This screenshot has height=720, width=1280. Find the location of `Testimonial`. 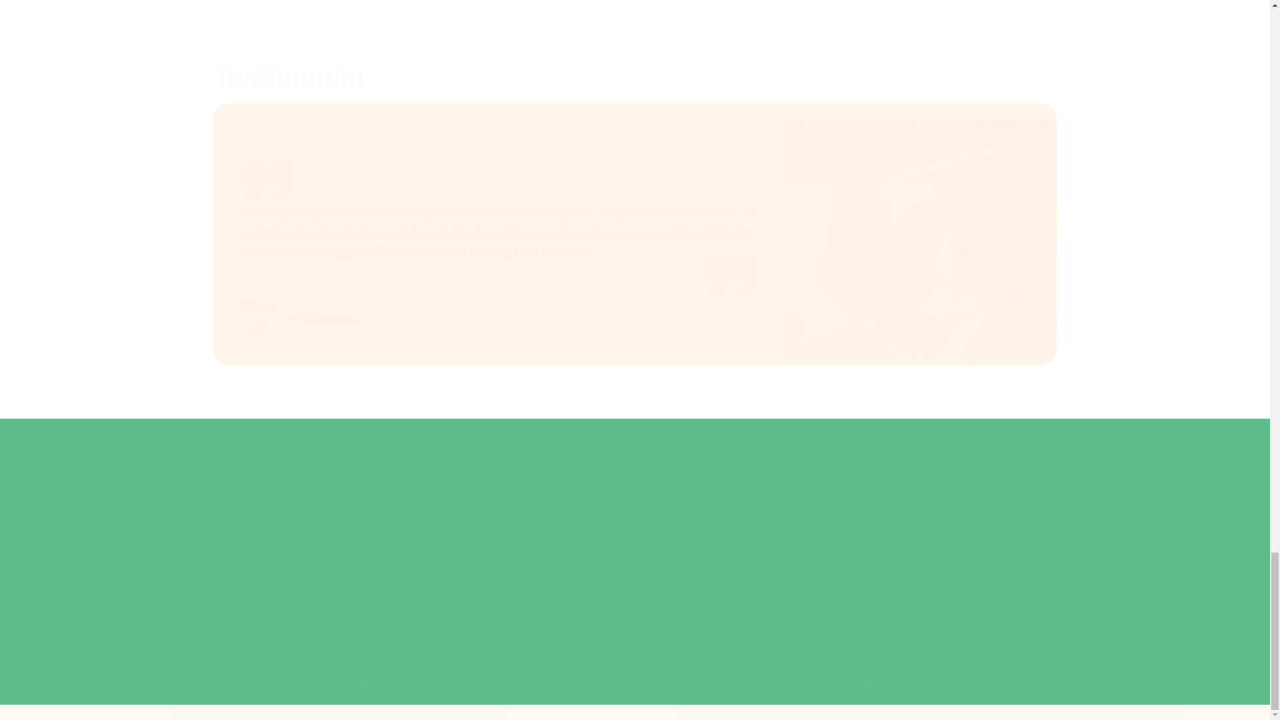

Testimonial is located at coordinates (635, 77).